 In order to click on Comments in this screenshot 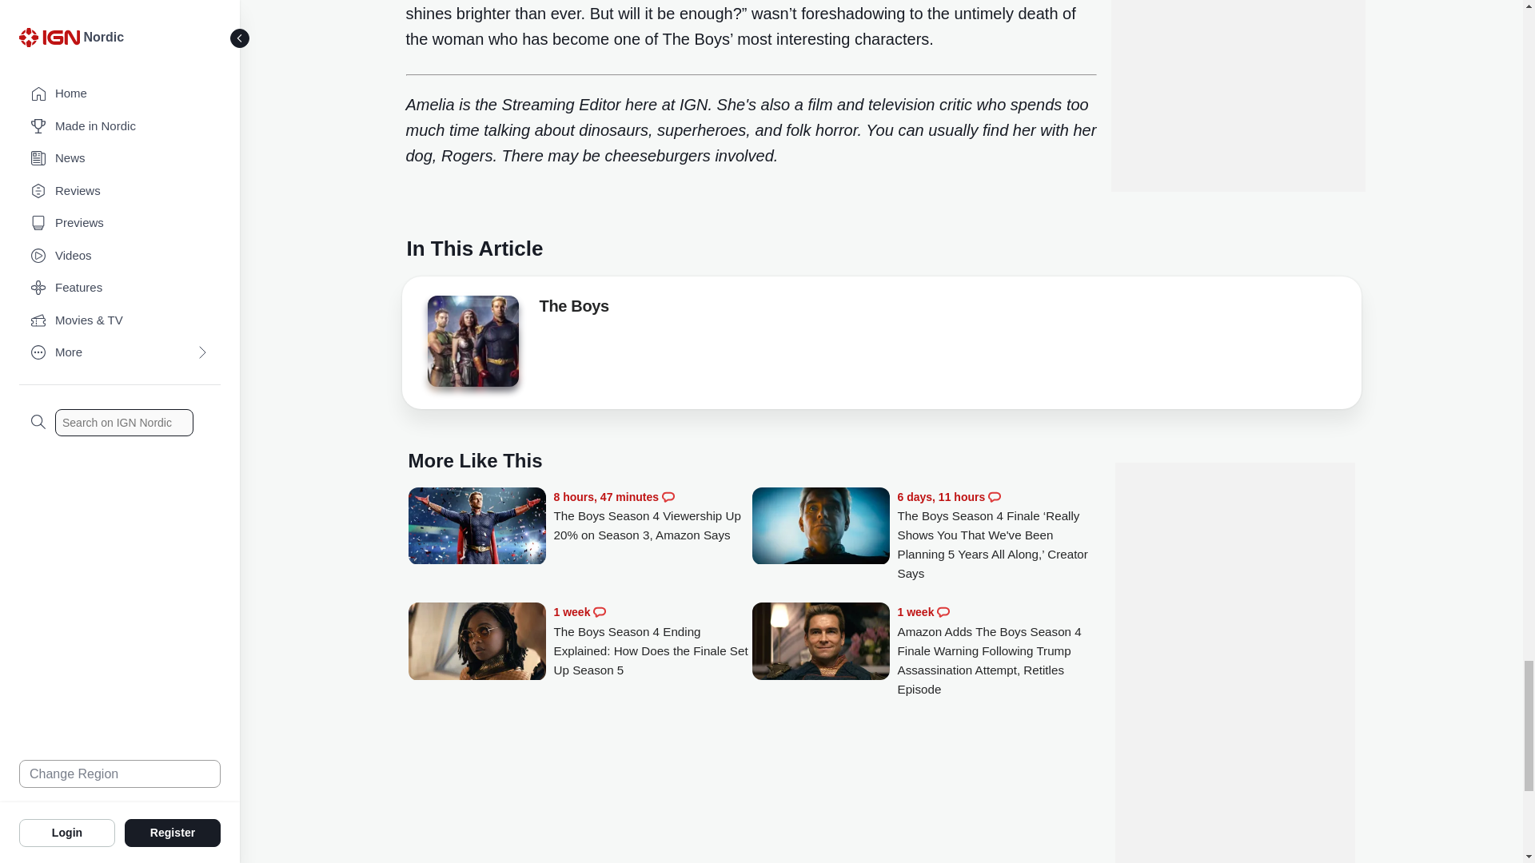, I will do `click(600, 612)`.